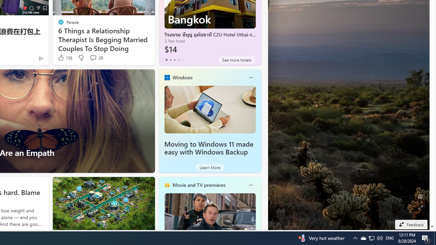  What do you see at coordinates (65, 58) in the screenshot?
I see `158 Like` at bounding box center [65, 58].